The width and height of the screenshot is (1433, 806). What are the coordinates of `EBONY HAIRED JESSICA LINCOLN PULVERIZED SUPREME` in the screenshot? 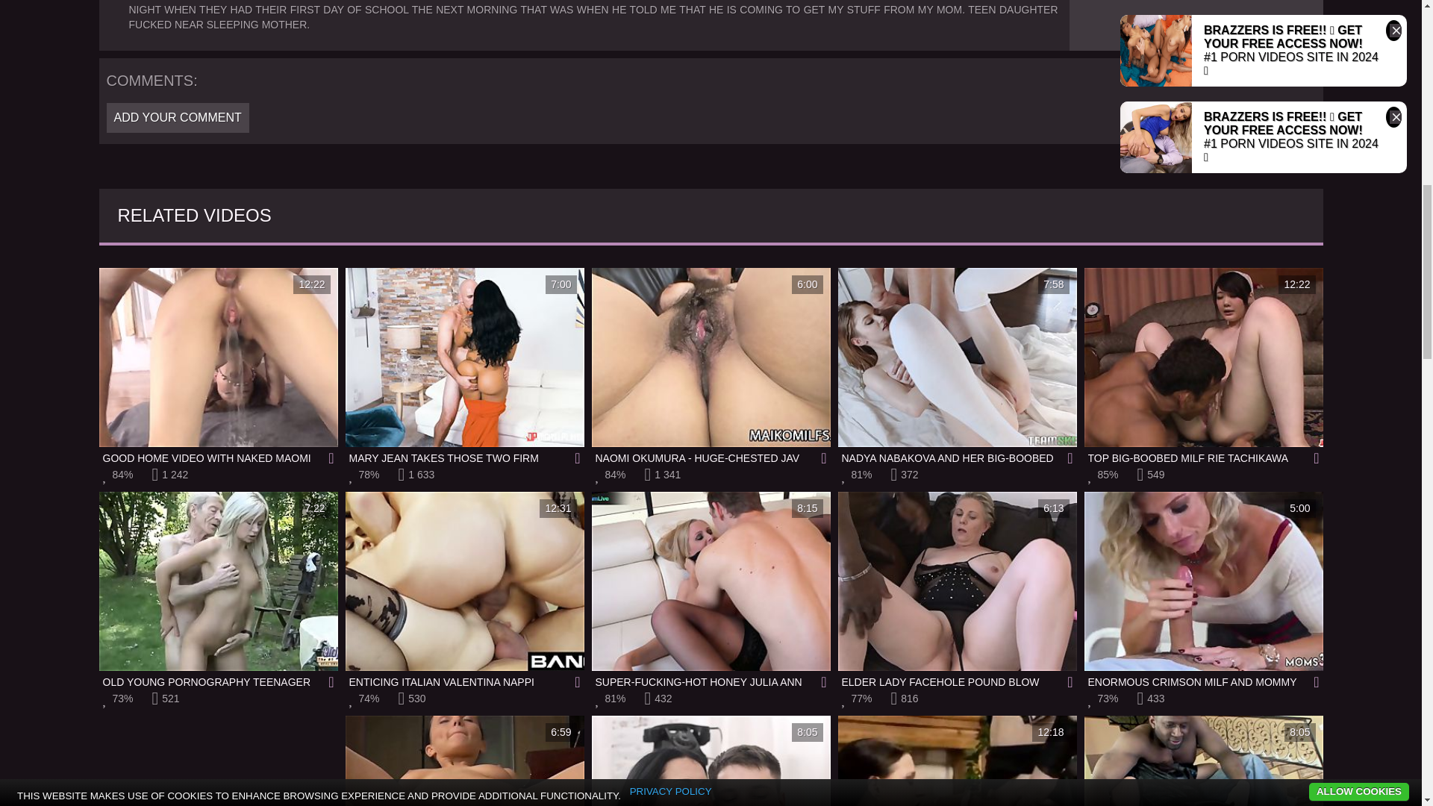 It's located at (956, 590).